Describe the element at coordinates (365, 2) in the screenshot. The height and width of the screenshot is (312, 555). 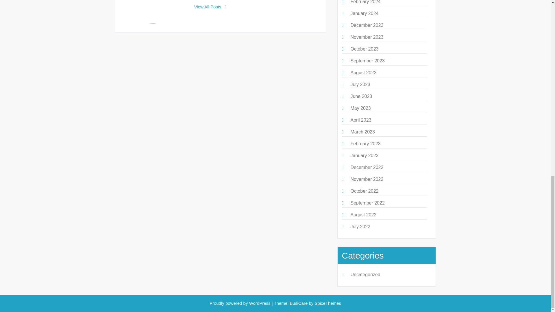
I see `February 2024` at that location.